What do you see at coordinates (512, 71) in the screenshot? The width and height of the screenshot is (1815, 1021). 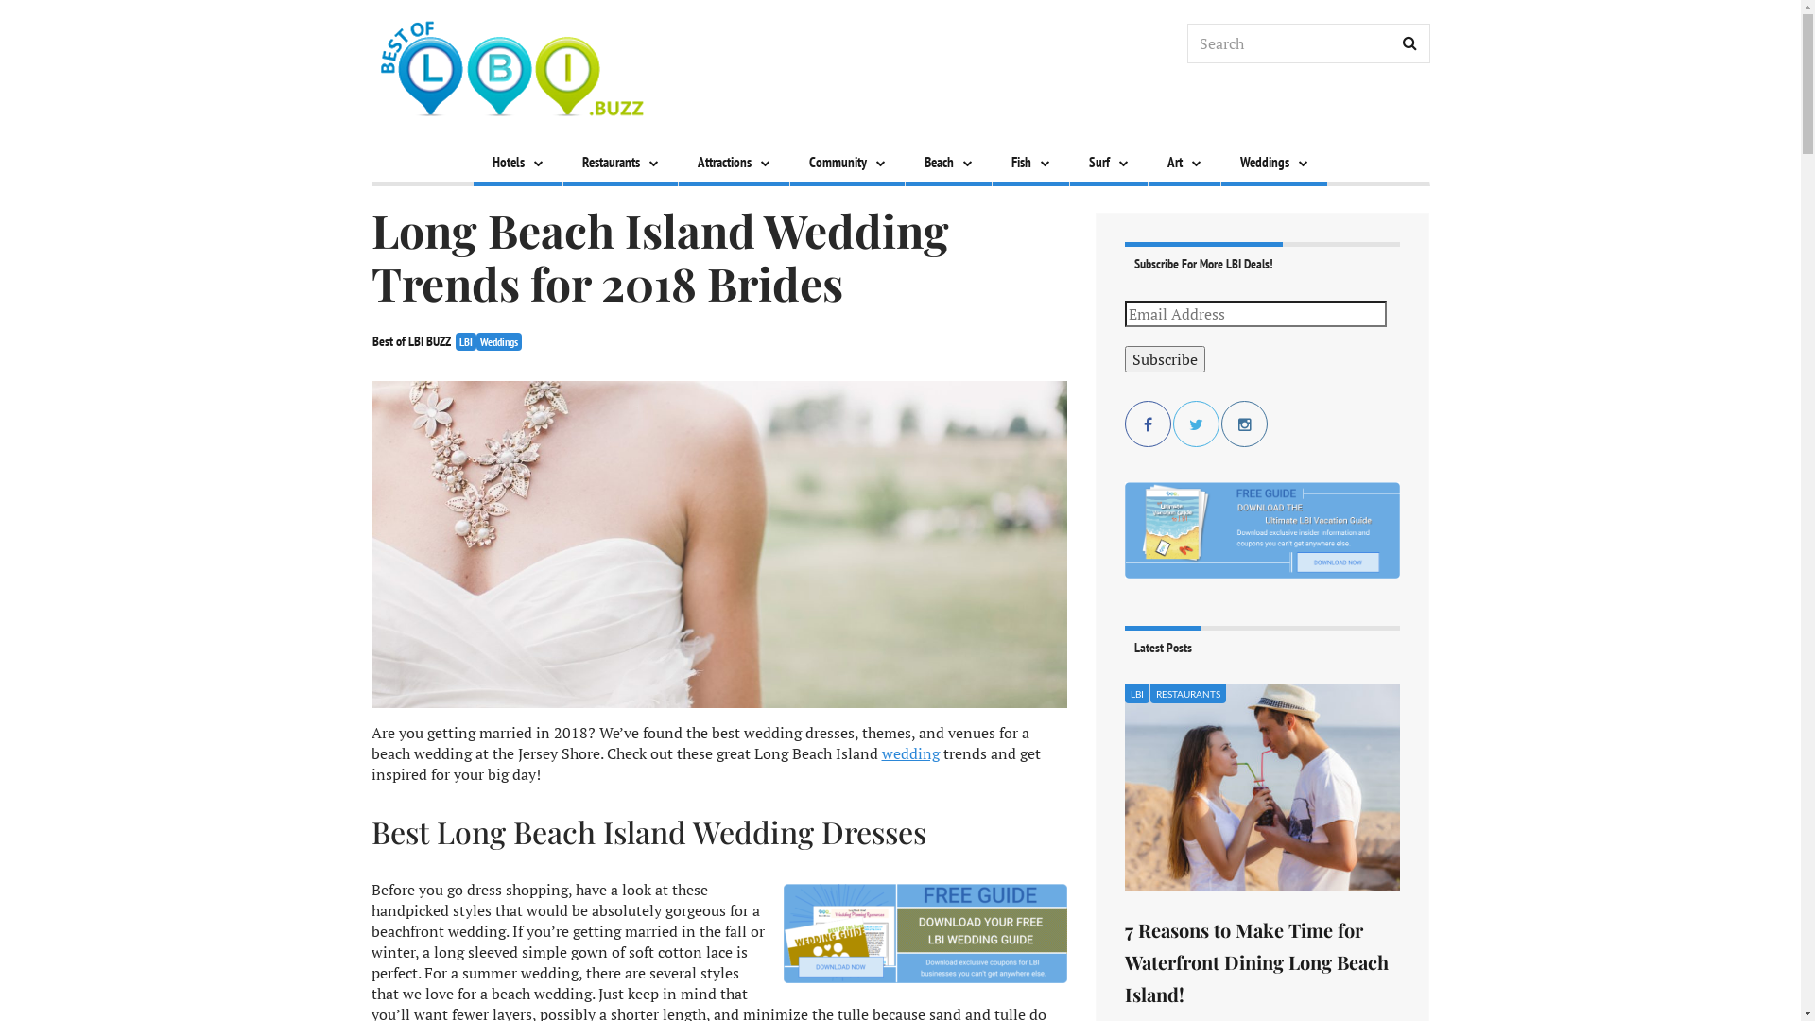 I see `Long Beach Island NJ Vacations - ` at bounding box center [512, 71].